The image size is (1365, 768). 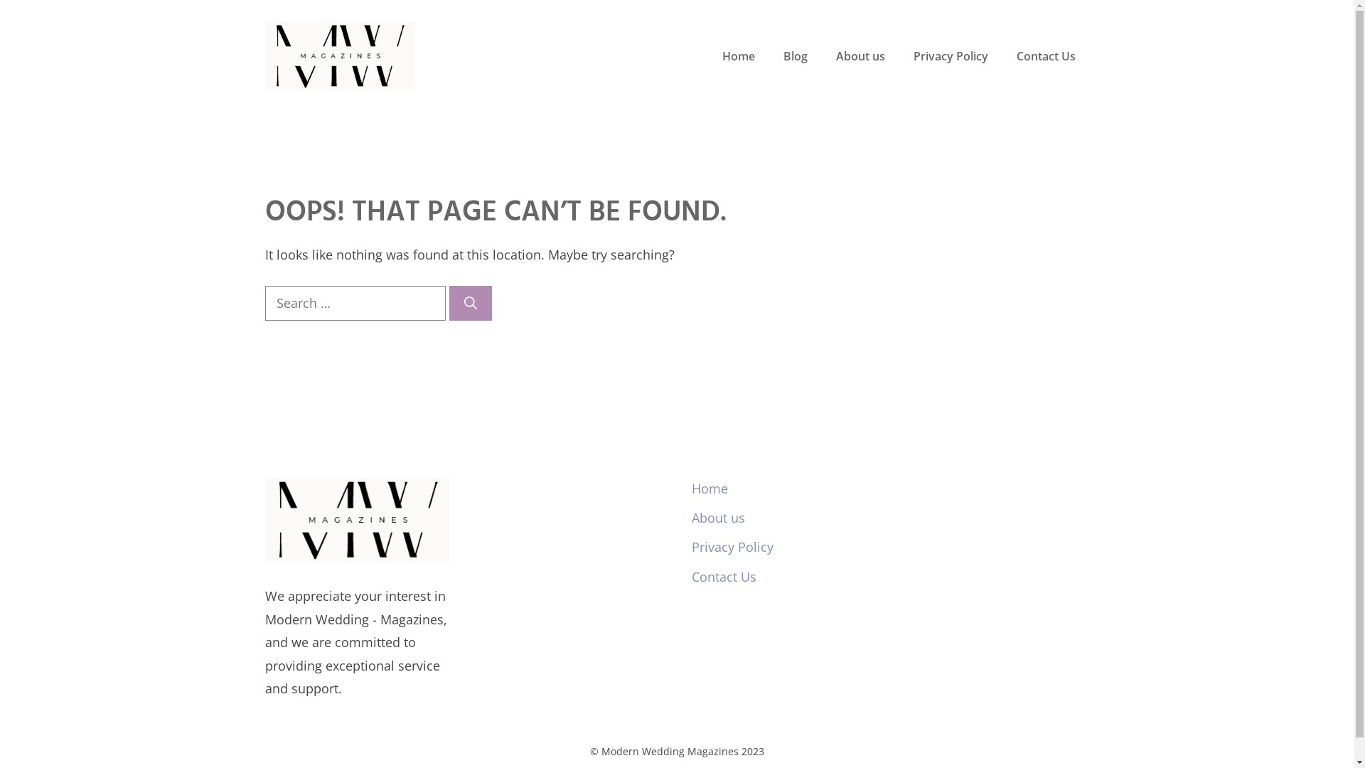 I want to click on About us, so click(x=860, y=56).